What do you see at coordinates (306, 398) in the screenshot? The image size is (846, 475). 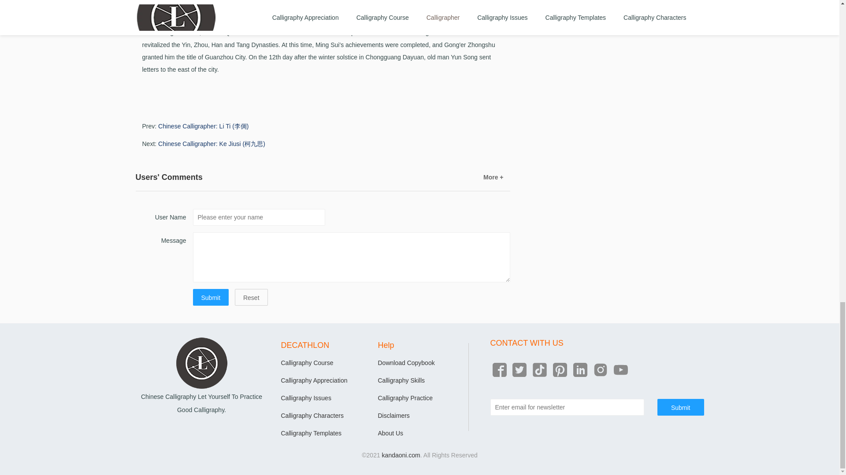 I see `Calligraphy Issues` at bounding box center [306, 398].